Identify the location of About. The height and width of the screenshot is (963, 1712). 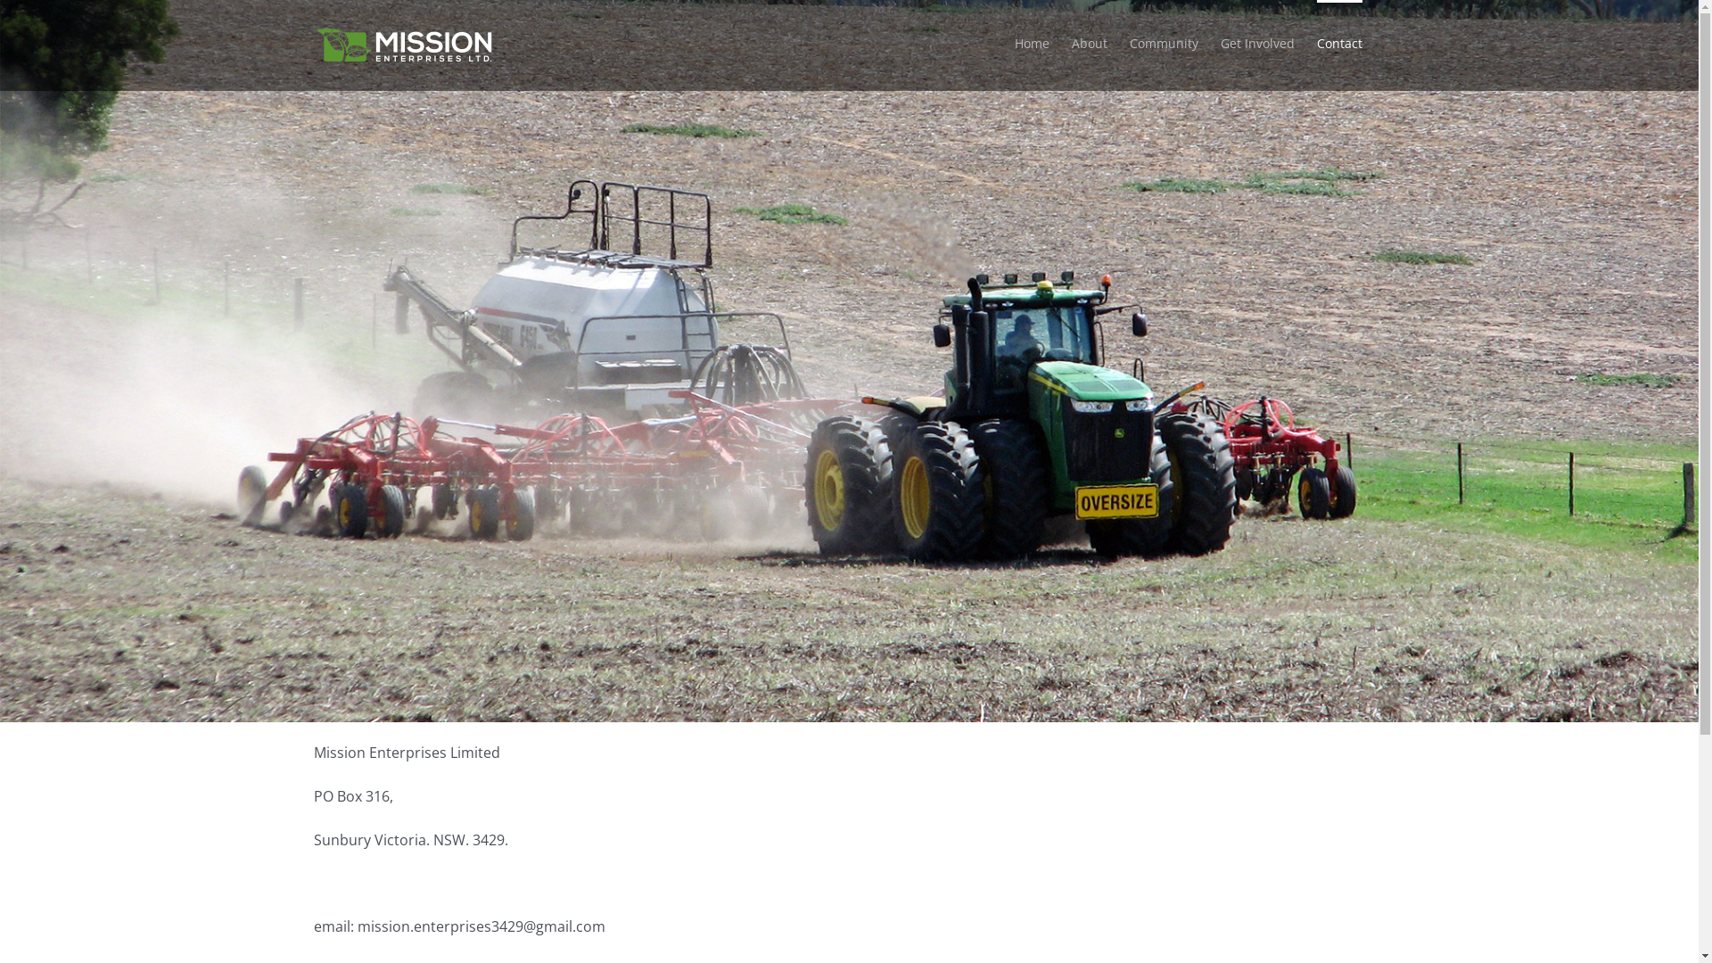
(1090, 42).